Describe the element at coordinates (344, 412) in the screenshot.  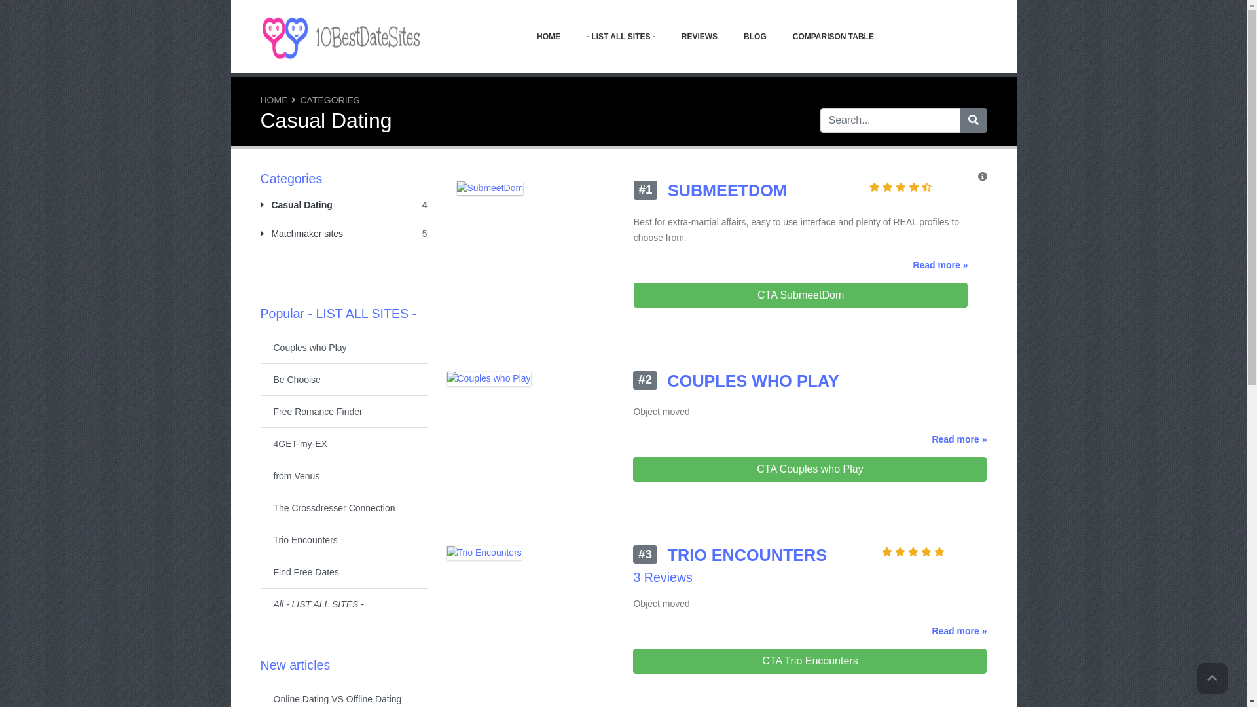
I see `Free Romance Finder` at that location.